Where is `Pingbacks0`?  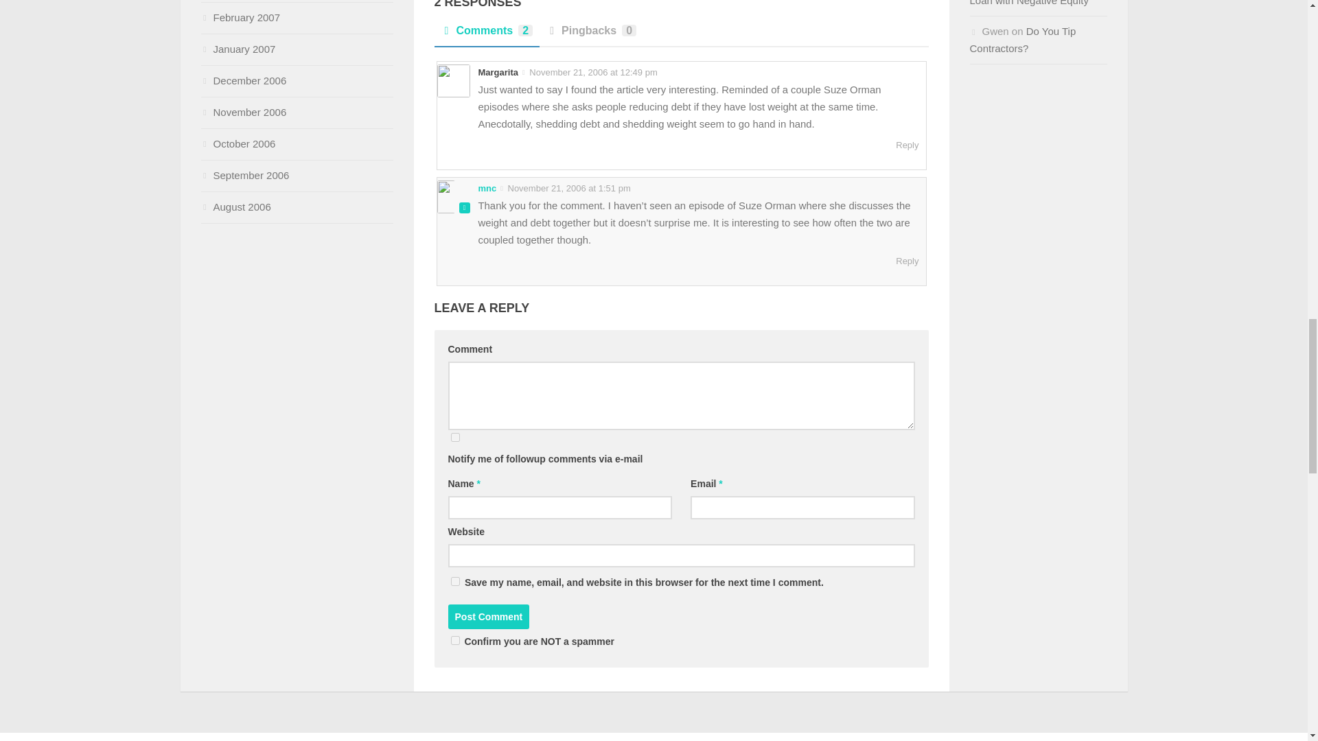
Pingbacks0 is located at coordinates (590, 35).